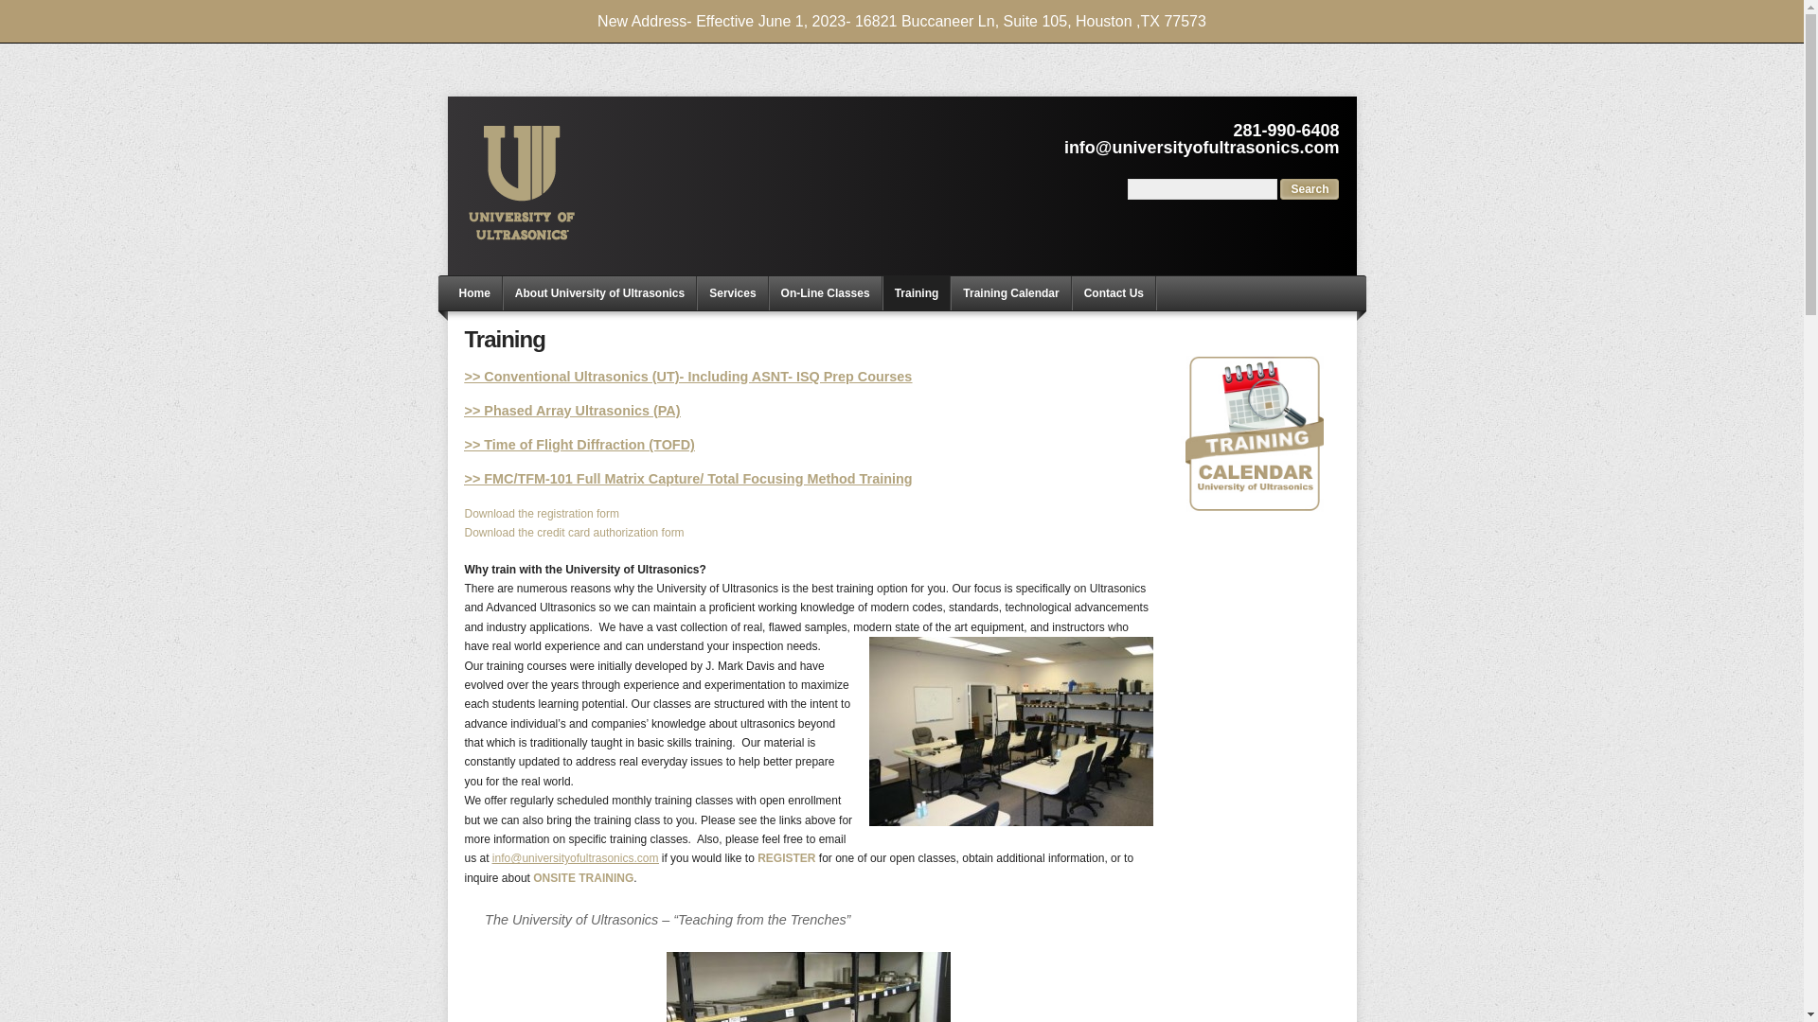  Describe the element at coordinates (788, 857) in the screenshot. I see `Contact Us` at that location.